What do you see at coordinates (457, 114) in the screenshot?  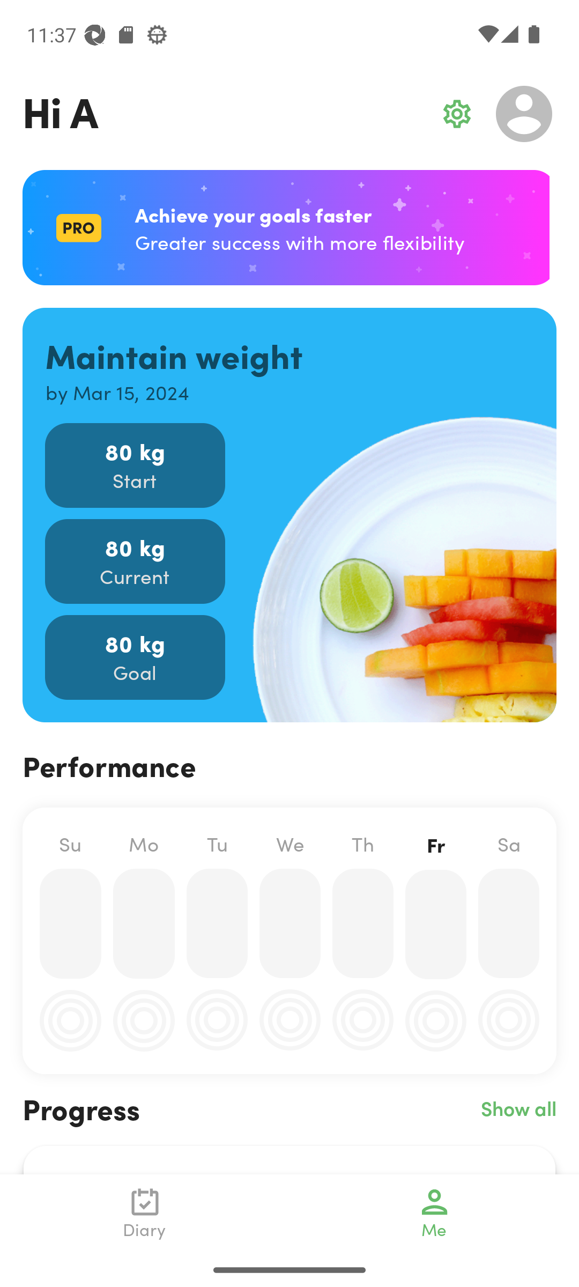 I see `settings_action` at bounding box center [457, 114].